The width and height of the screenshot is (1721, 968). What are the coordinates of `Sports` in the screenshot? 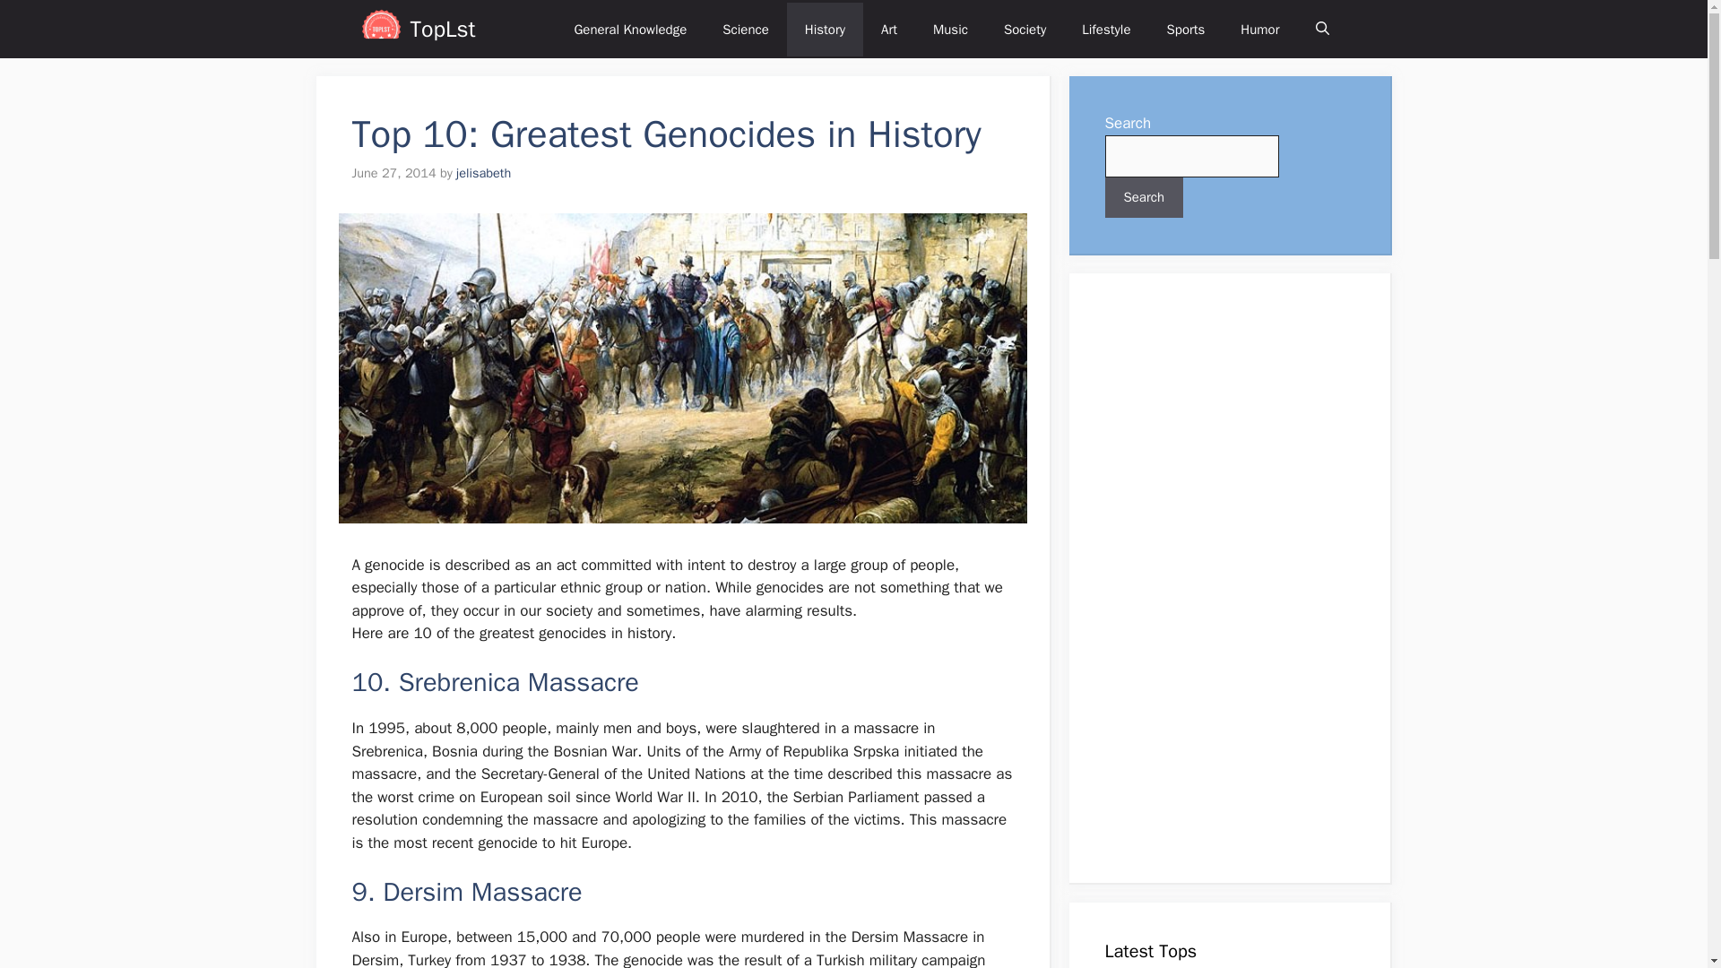 It's located at (1187, 29).